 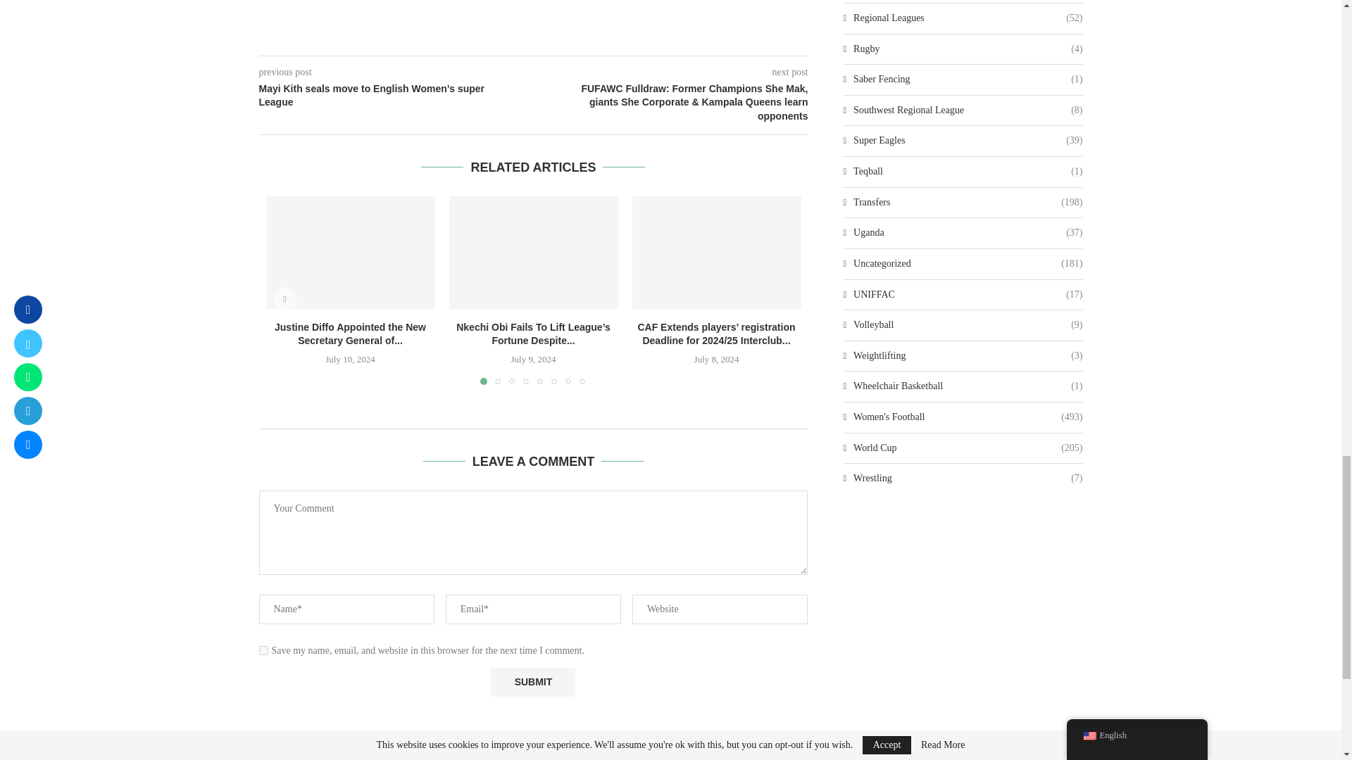 What do you see at coordinates (263, 650) in the screenshot?
I see `yes` at bounding box center [263, 650].